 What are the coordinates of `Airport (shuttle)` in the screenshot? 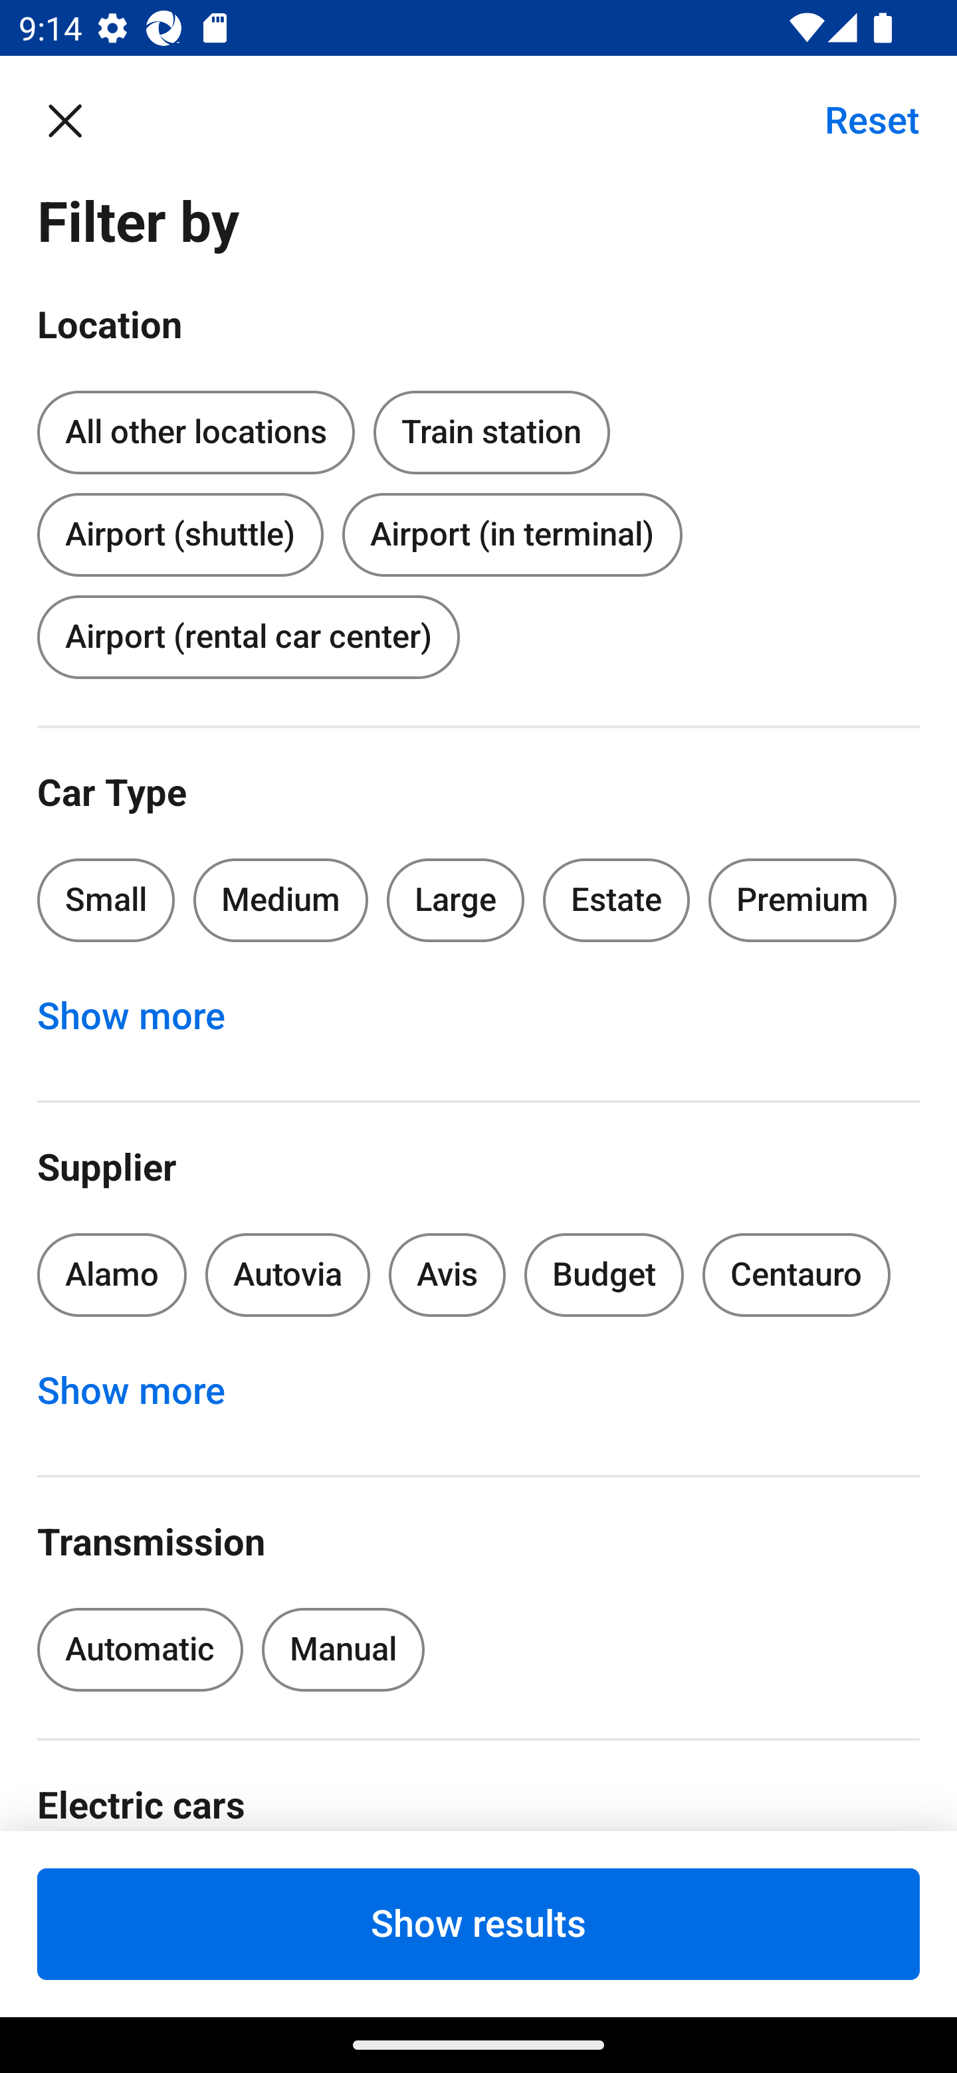 It's located at (179, 529).